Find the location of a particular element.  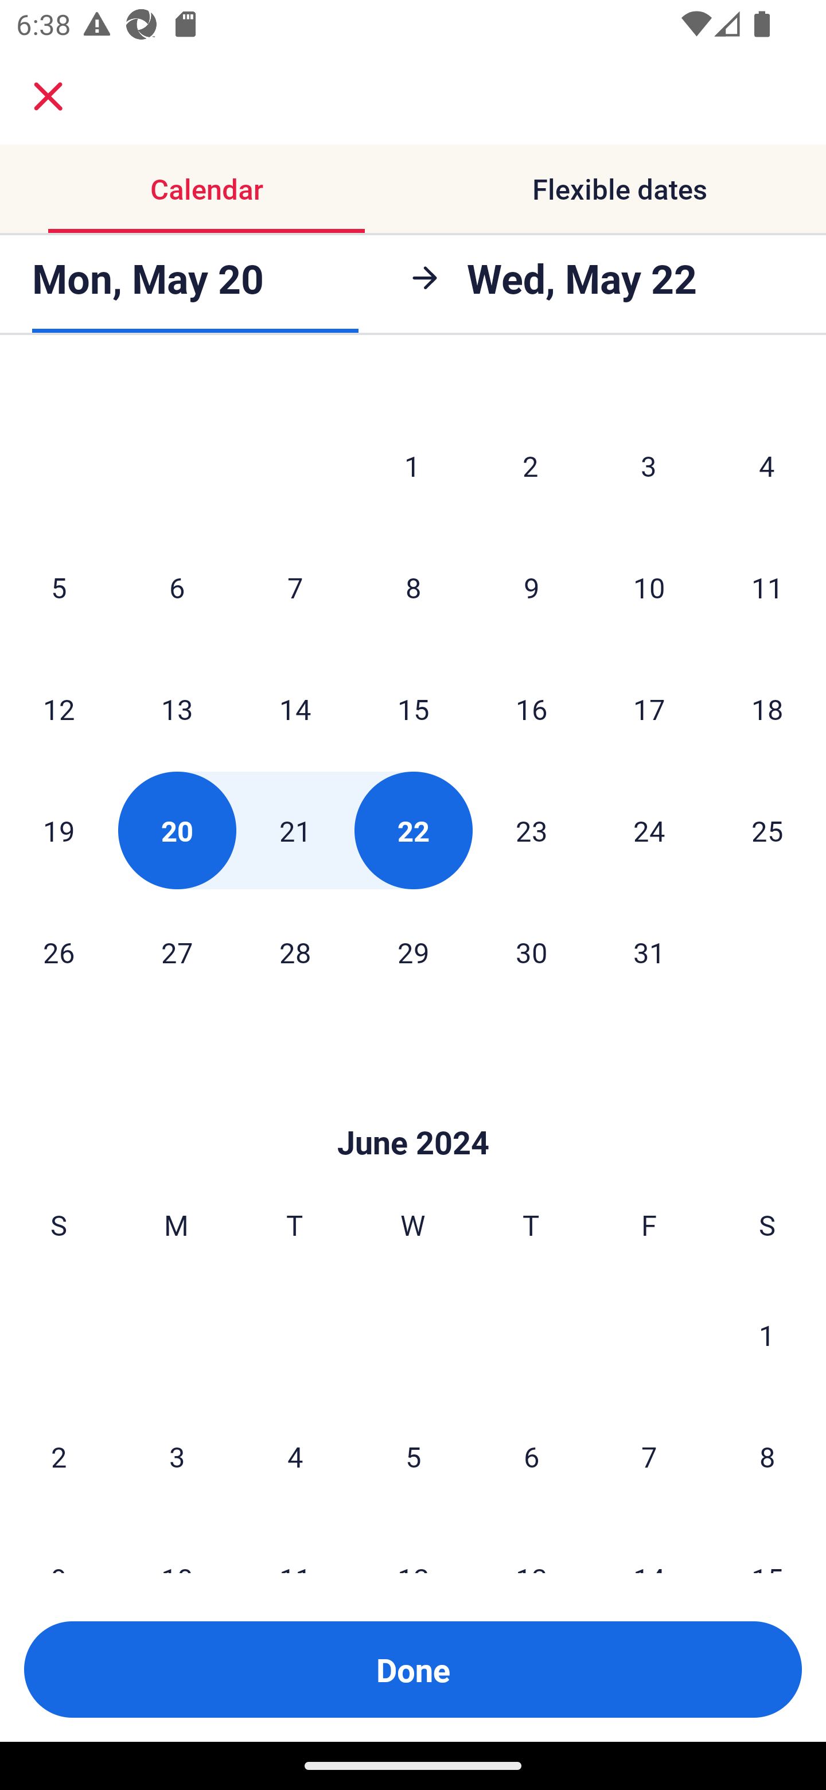

1 Saturday, June 1, 2024 is located at coordinates (767, 1335).